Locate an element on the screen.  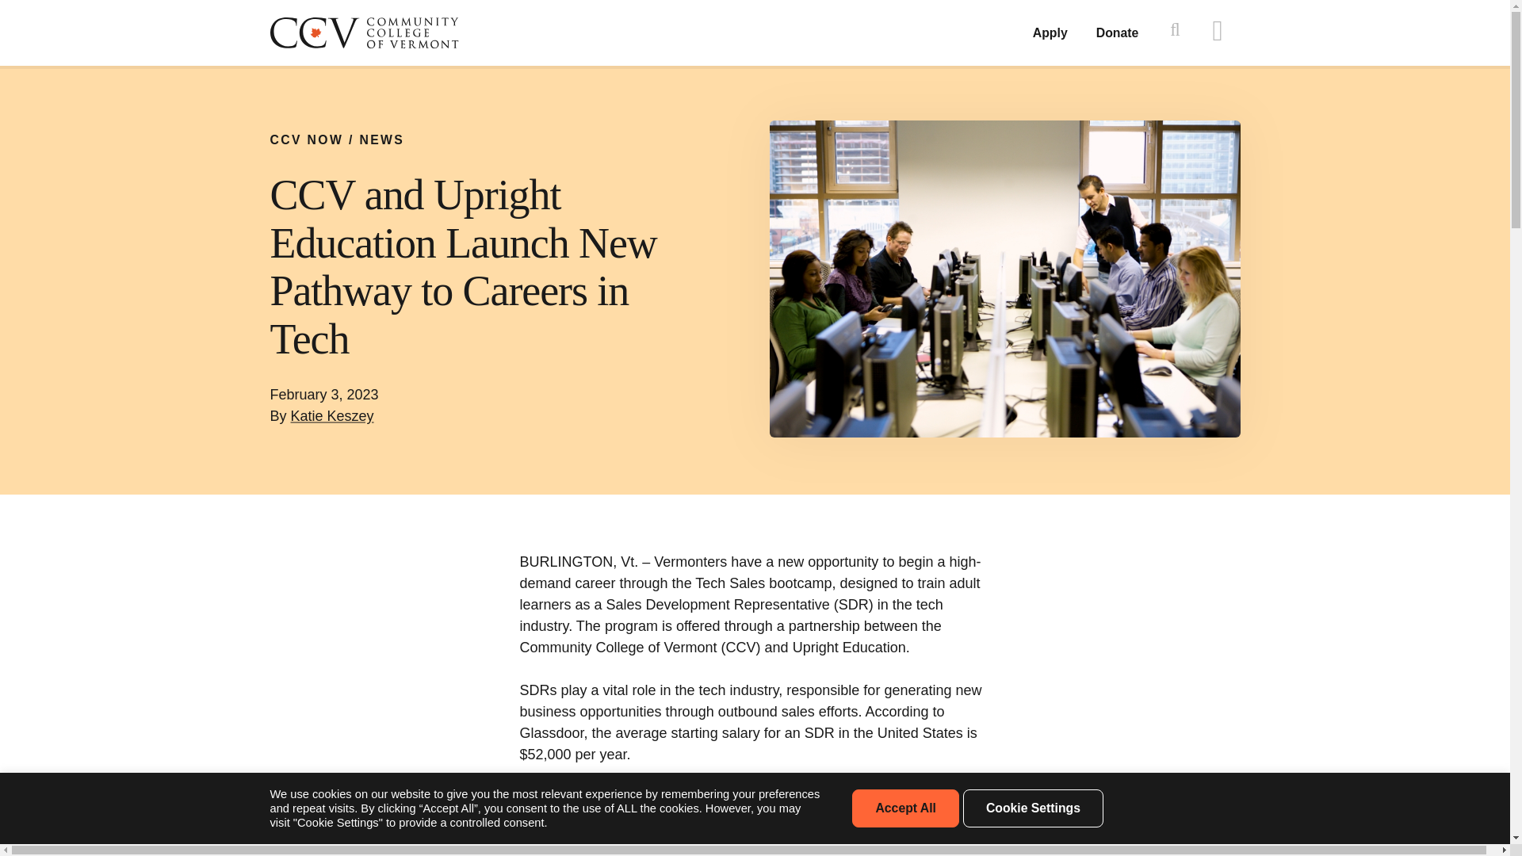
Donate is located at coordinates (1117, 32).